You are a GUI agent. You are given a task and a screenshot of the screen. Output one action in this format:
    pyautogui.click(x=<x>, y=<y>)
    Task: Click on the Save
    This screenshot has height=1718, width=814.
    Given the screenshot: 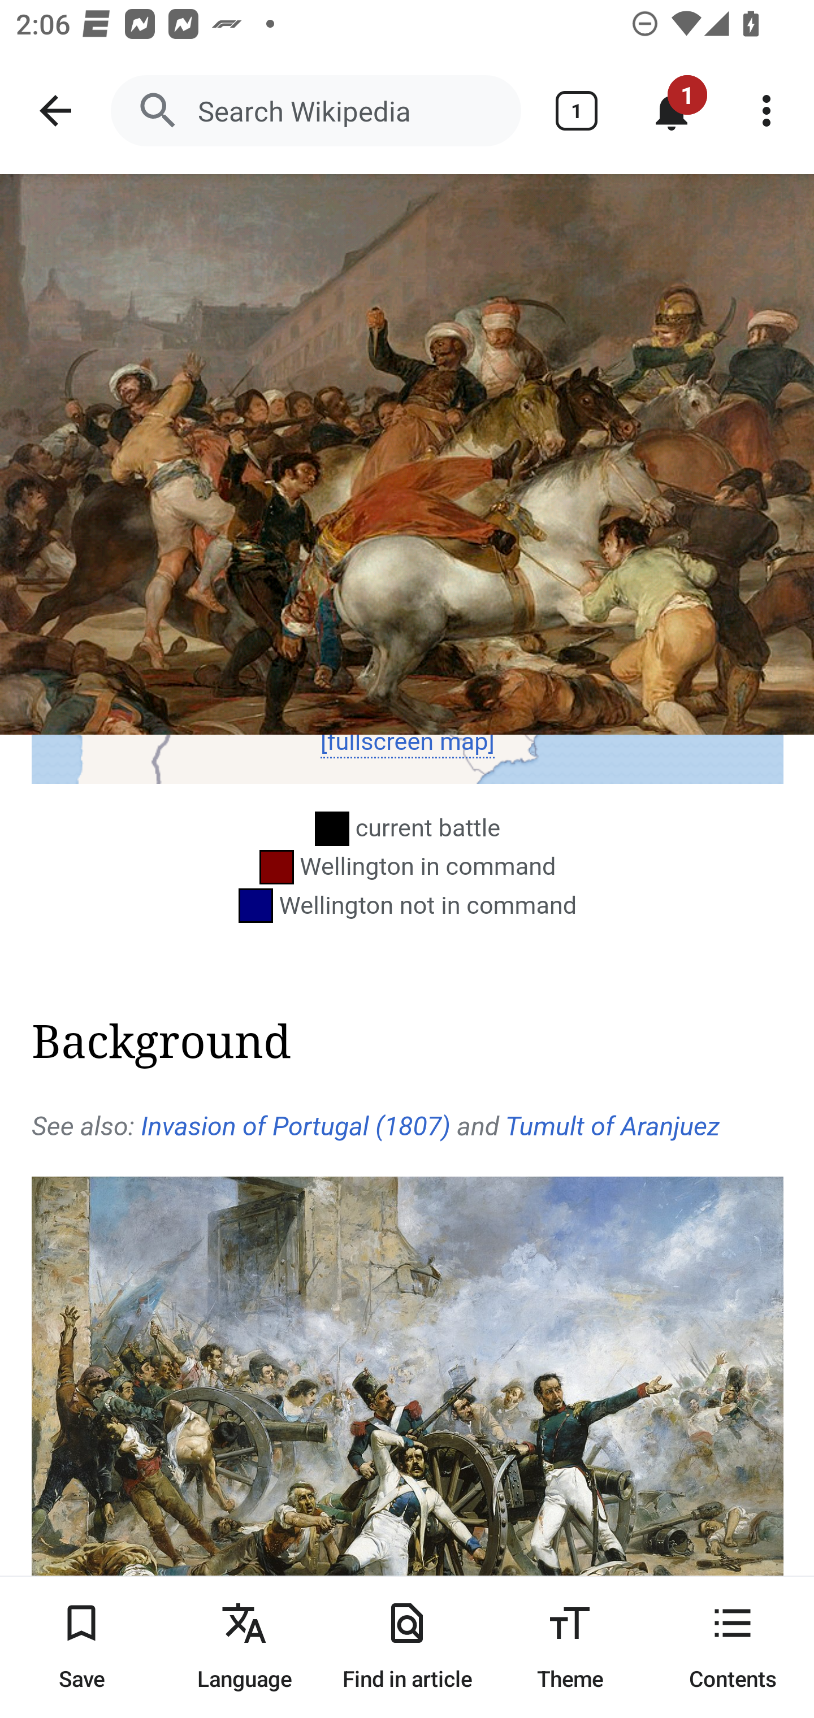 What is the action you would take?
    pyautogui.click(x=81, y=1647)
    